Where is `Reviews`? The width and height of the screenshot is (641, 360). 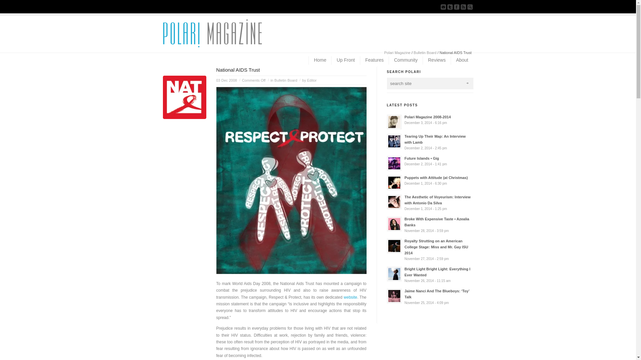 Reviews is located at coordinates (436, 60).